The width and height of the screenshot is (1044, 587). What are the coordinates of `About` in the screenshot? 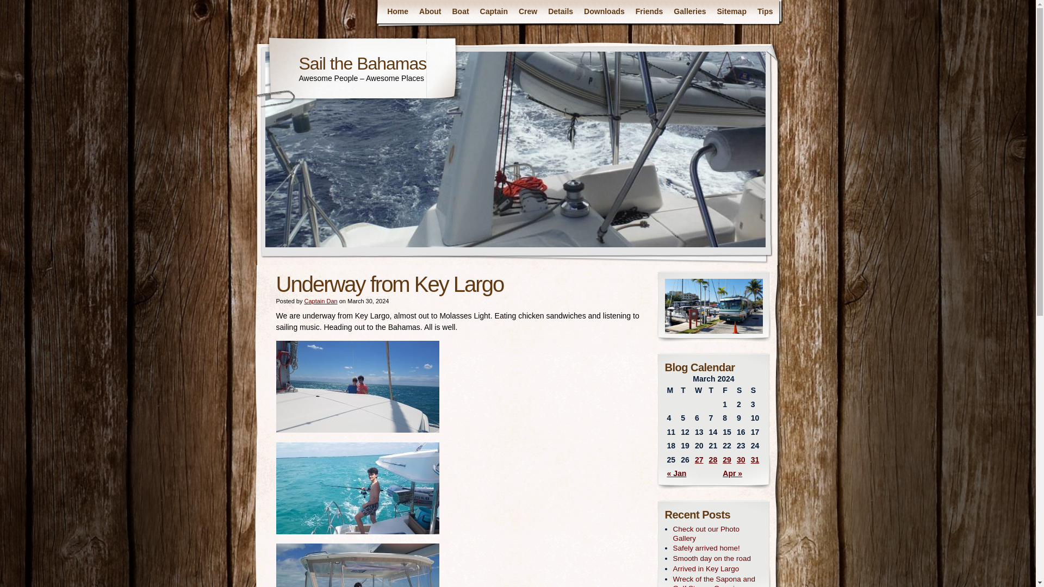 It's located at (430, 12).